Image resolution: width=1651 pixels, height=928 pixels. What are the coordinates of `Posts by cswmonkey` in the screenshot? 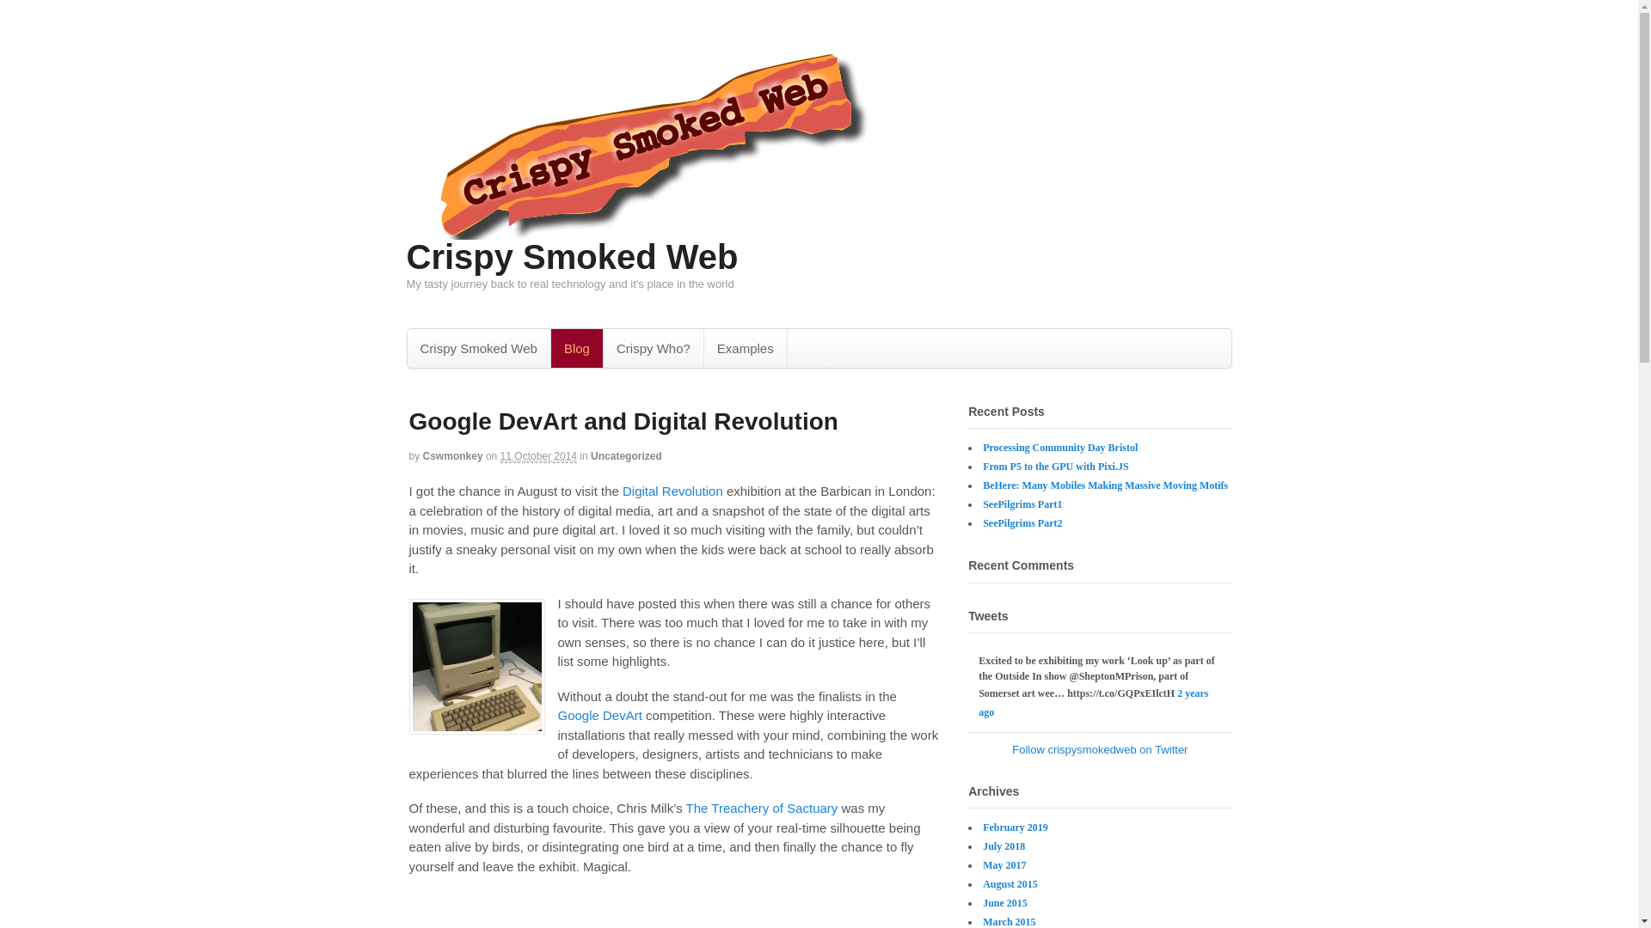 It's located at (452, 455).